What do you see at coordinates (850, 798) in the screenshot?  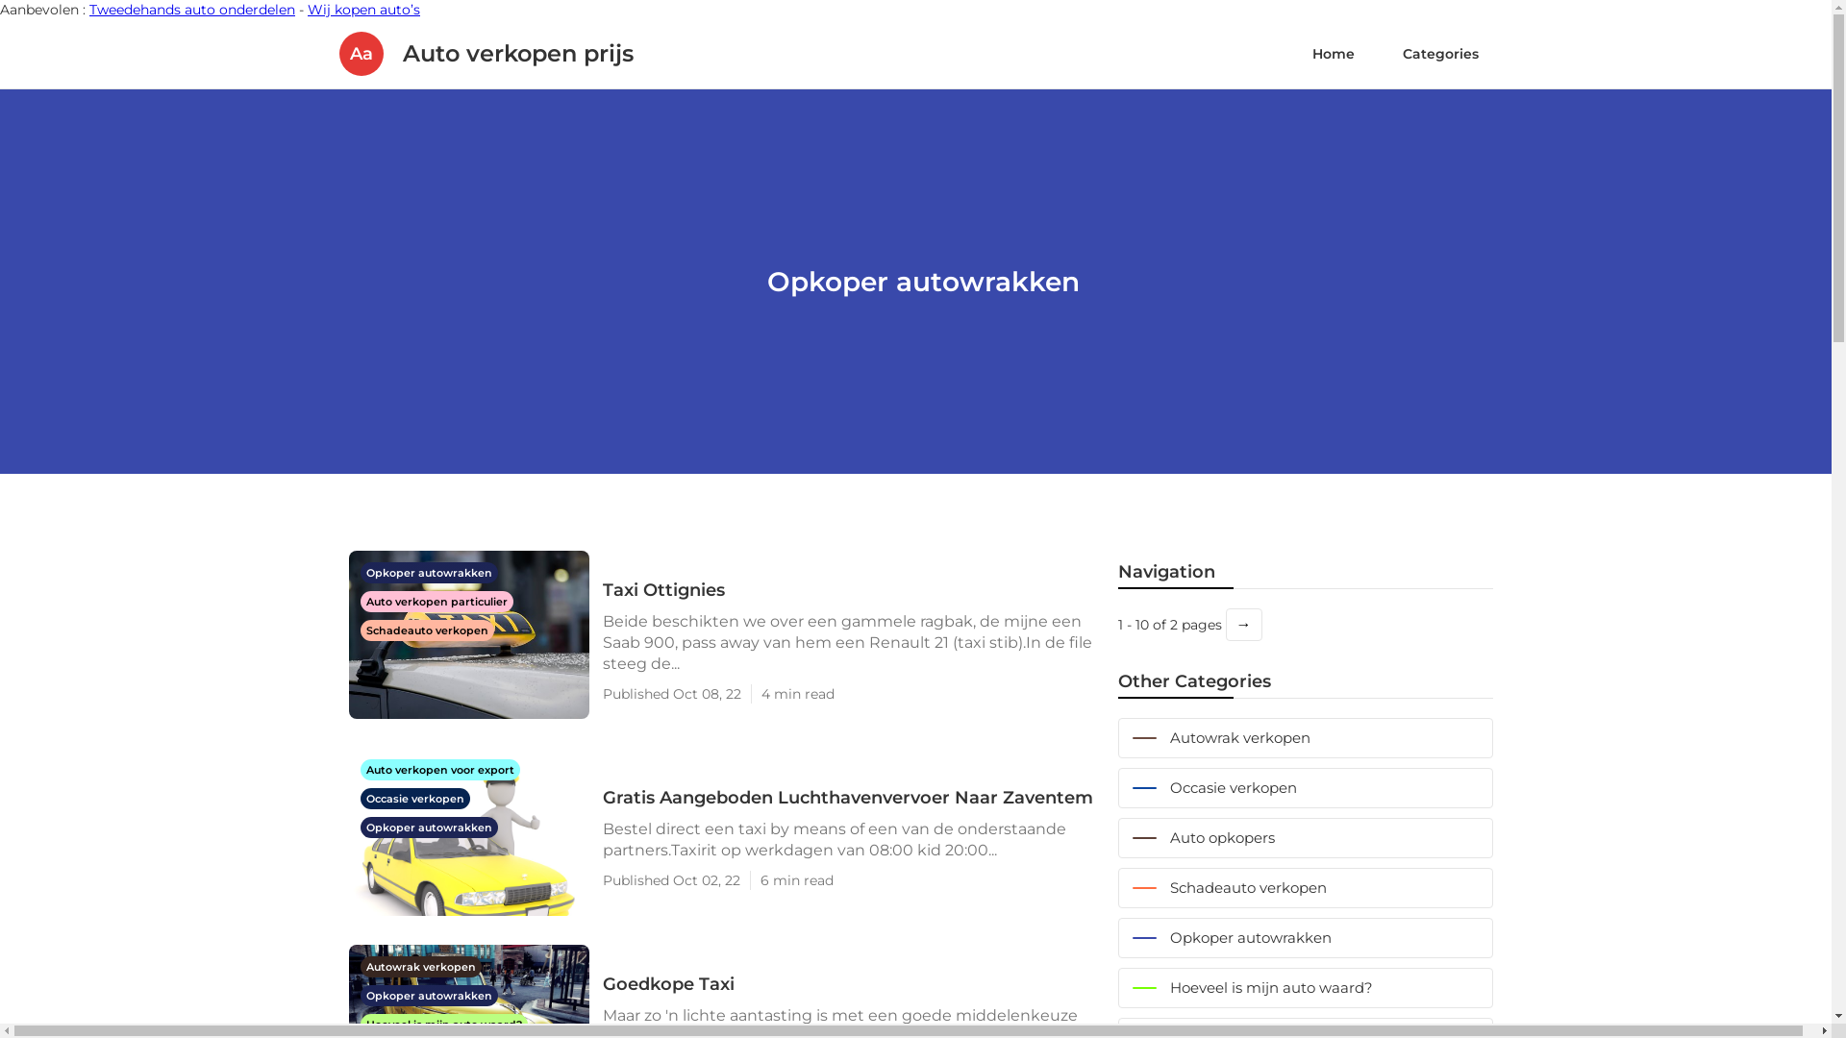 I see `Gratis Aangeboden Luchthavenvervoer Naar Zaventem` at bounding box center [850, 798].